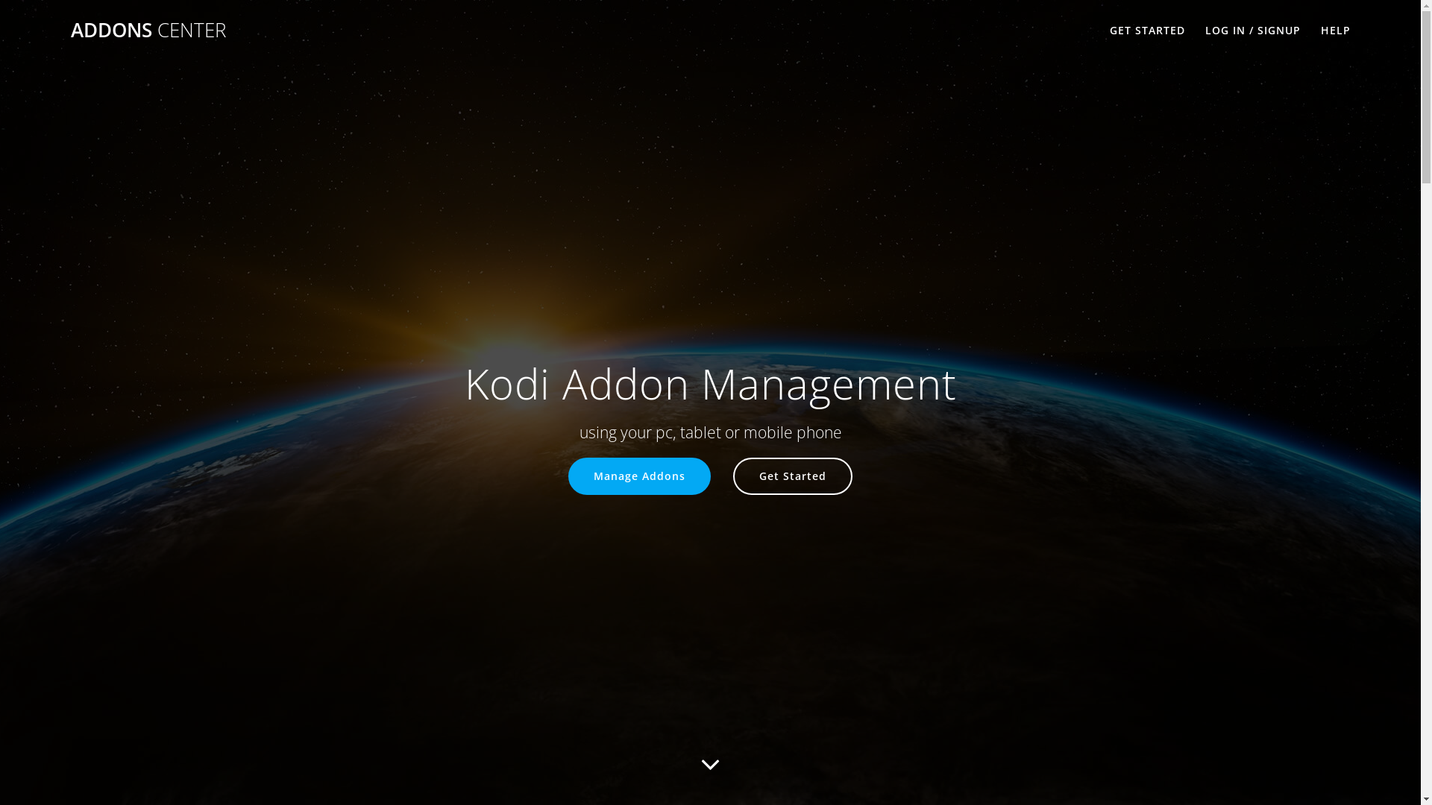 This screenshot has height=805, width=1432. Describe the element at coordinates (1336, 31) in the screenshot. I see `HELP` at that location.